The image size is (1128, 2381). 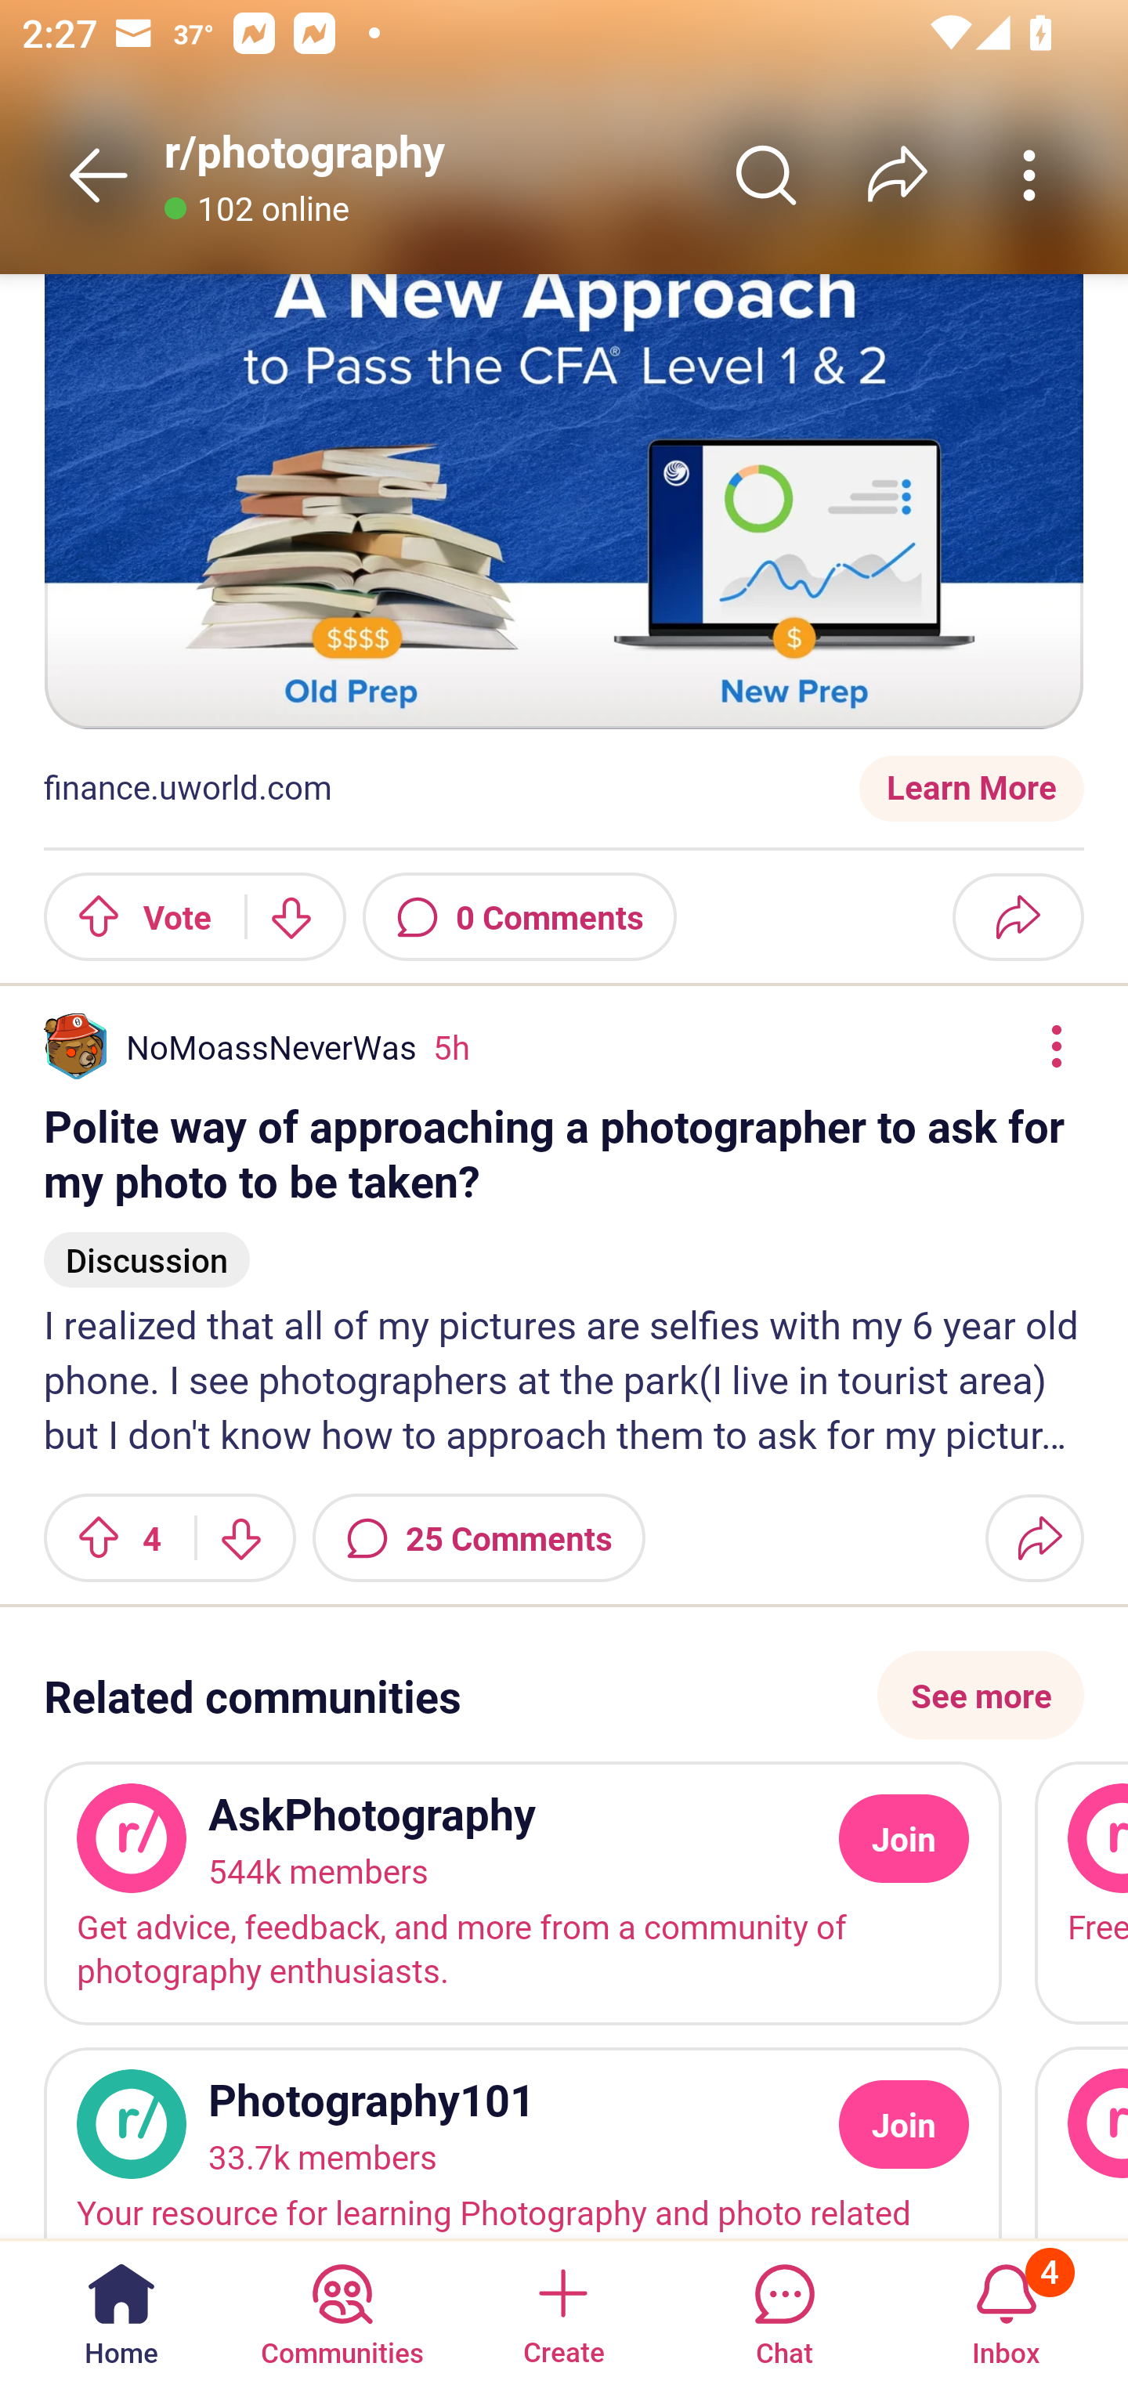 I want to click on Chat, so click(x=784, y=2309).